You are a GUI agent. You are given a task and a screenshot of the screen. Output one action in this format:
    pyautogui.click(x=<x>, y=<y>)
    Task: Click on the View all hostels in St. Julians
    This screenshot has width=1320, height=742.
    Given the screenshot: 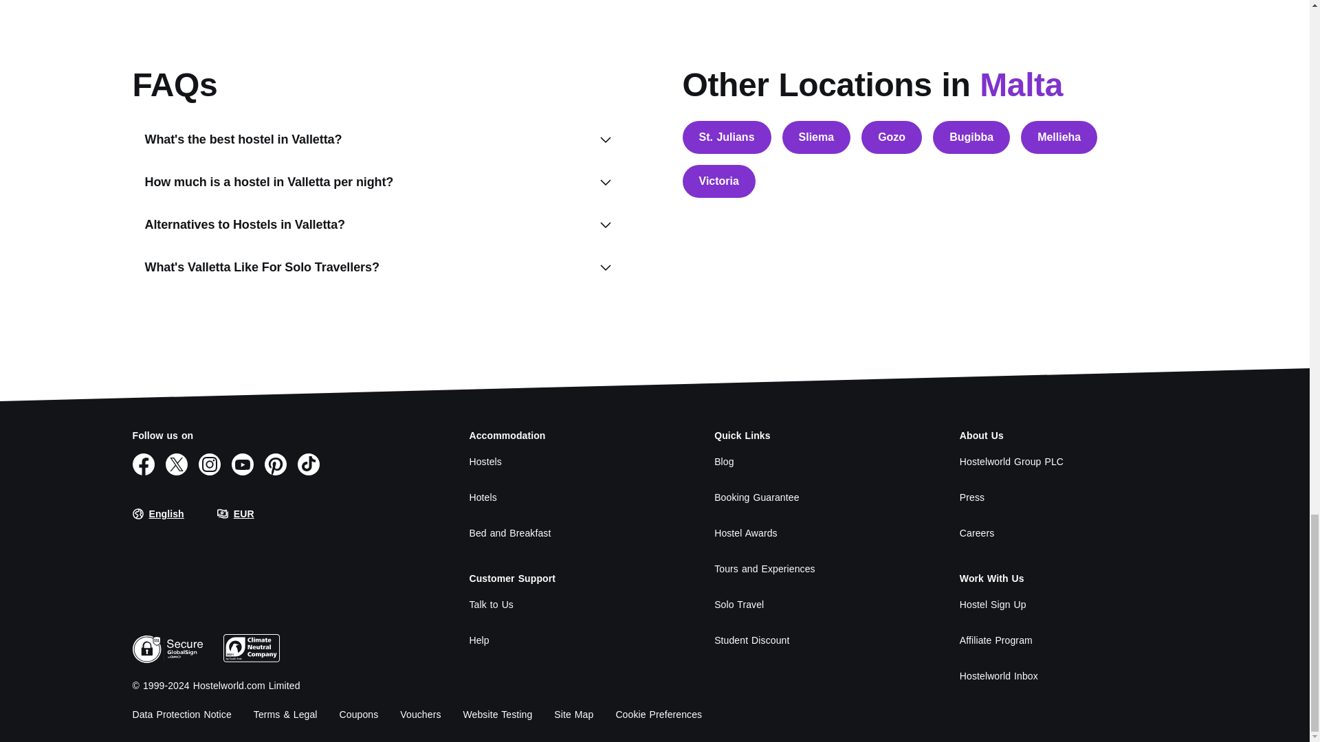 What is the action you would take?
    pyautogui.click(x=726, y=137)
    